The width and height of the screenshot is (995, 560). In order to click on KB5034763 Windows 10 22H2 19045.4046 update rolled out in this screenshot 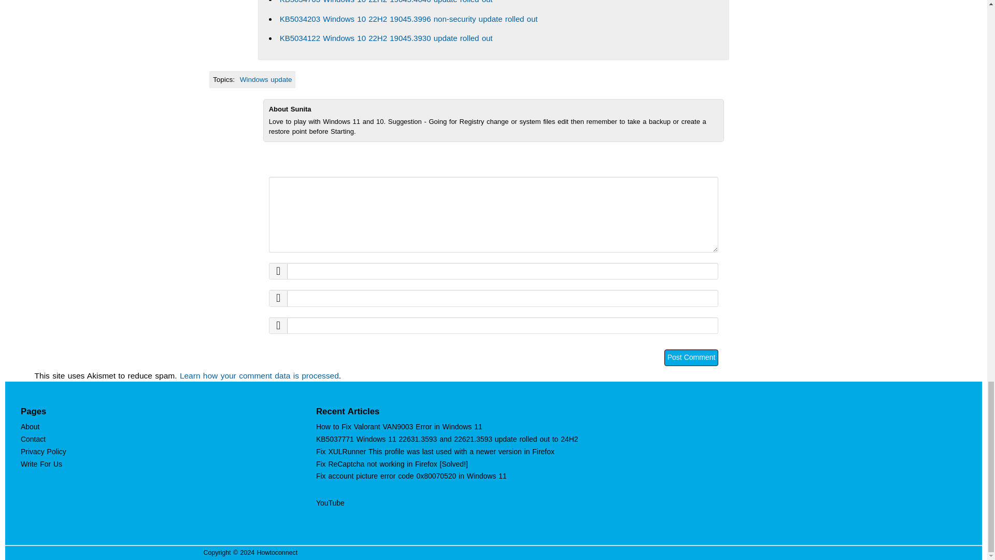, I will do `click(386, 2)`.